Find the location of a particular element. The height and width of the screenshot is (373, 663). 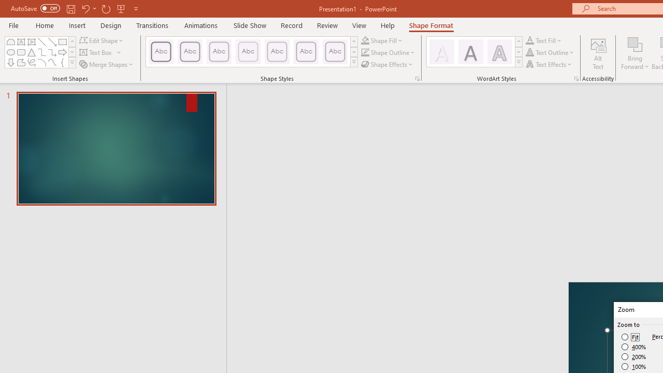

Fill: Dark Red, Accent color 1; Shadow is located at coordinates (470, 52).